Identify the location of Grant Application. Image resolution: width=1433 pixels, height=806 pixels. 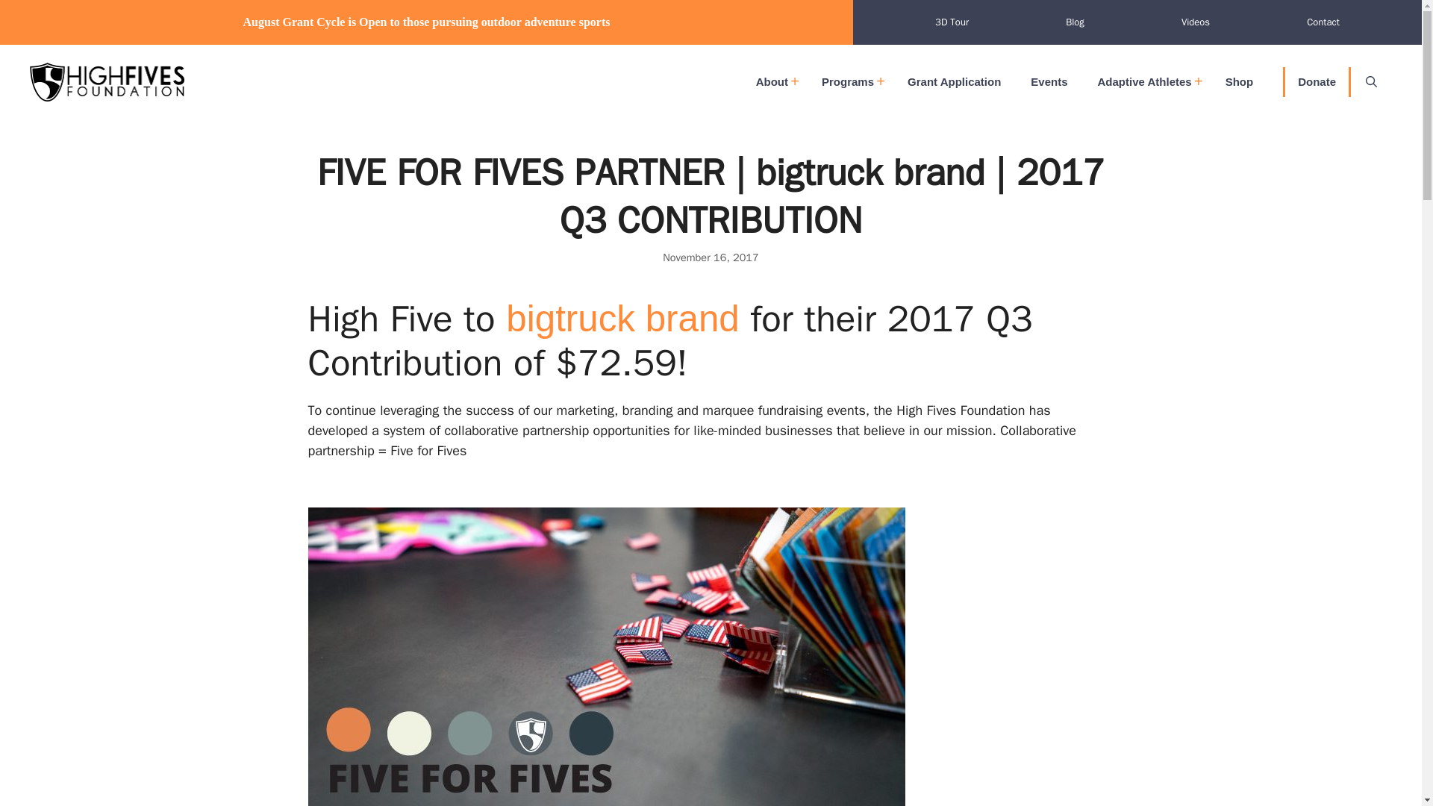
(954, 82).